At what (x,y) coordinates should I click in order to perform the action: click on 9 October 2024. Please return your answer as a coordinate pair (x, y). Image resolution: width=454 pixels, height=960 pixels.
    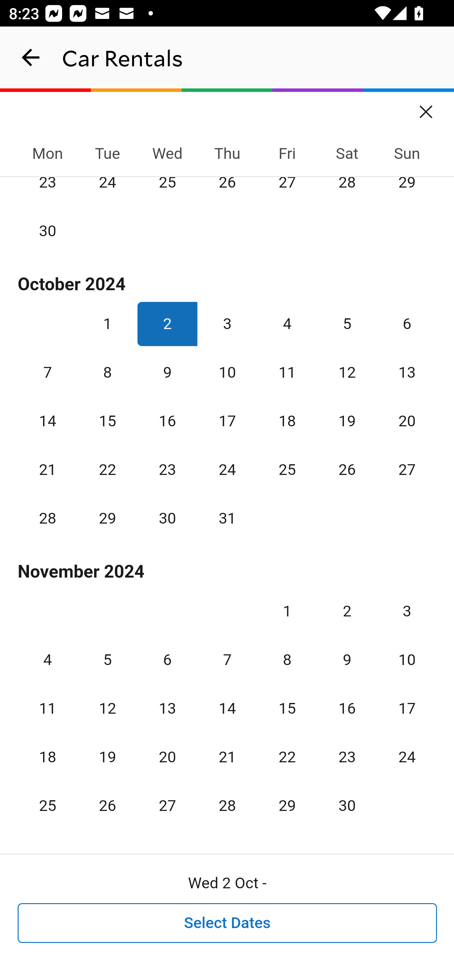
    Looking at the image, I should click on (167, 372).